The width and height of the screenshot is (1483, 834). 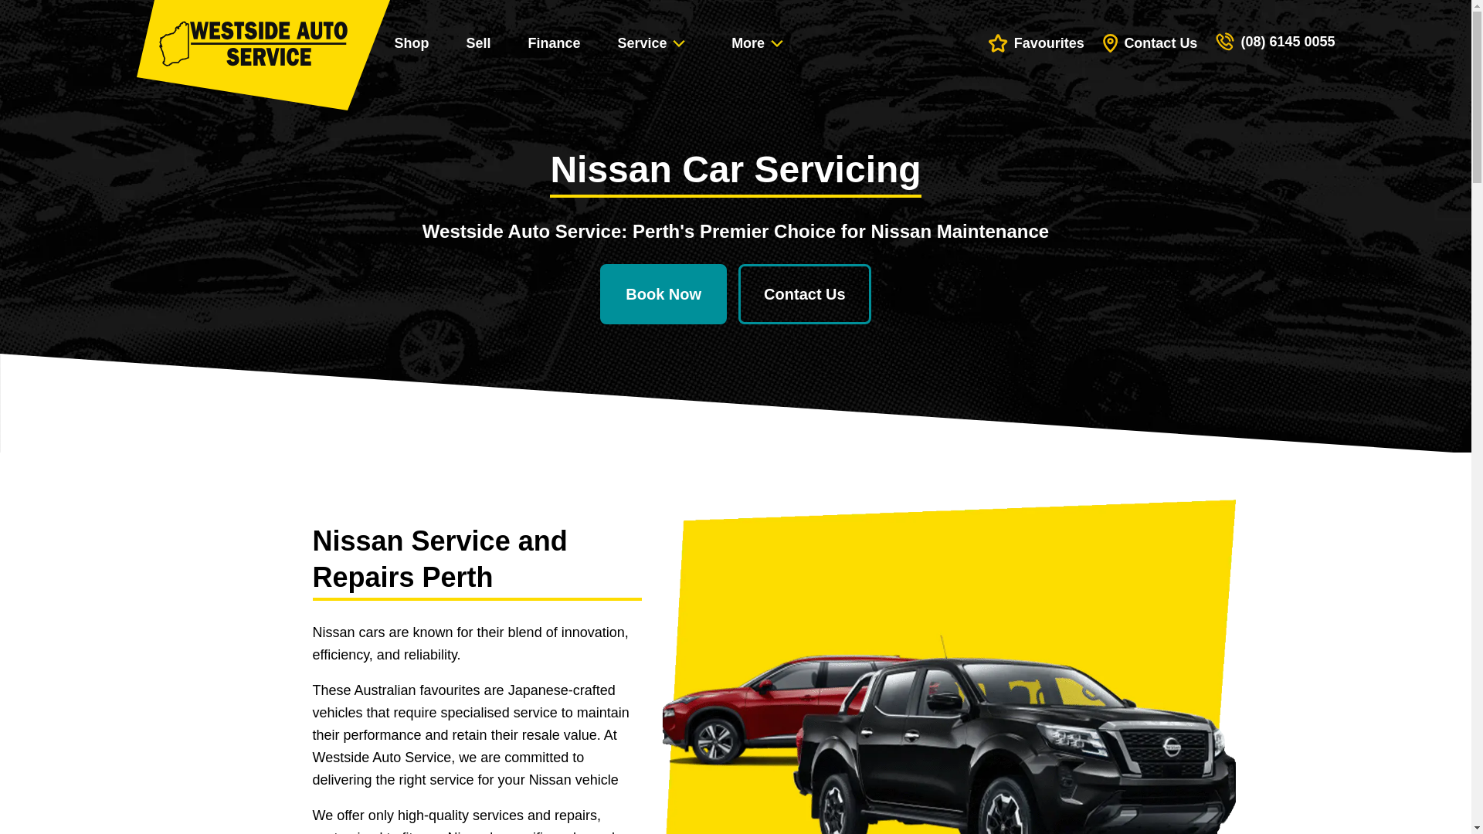 What do you see at coordinates (805, 294) in the screenshot?
I see `Contact Us` at bounding box center [805, 294].